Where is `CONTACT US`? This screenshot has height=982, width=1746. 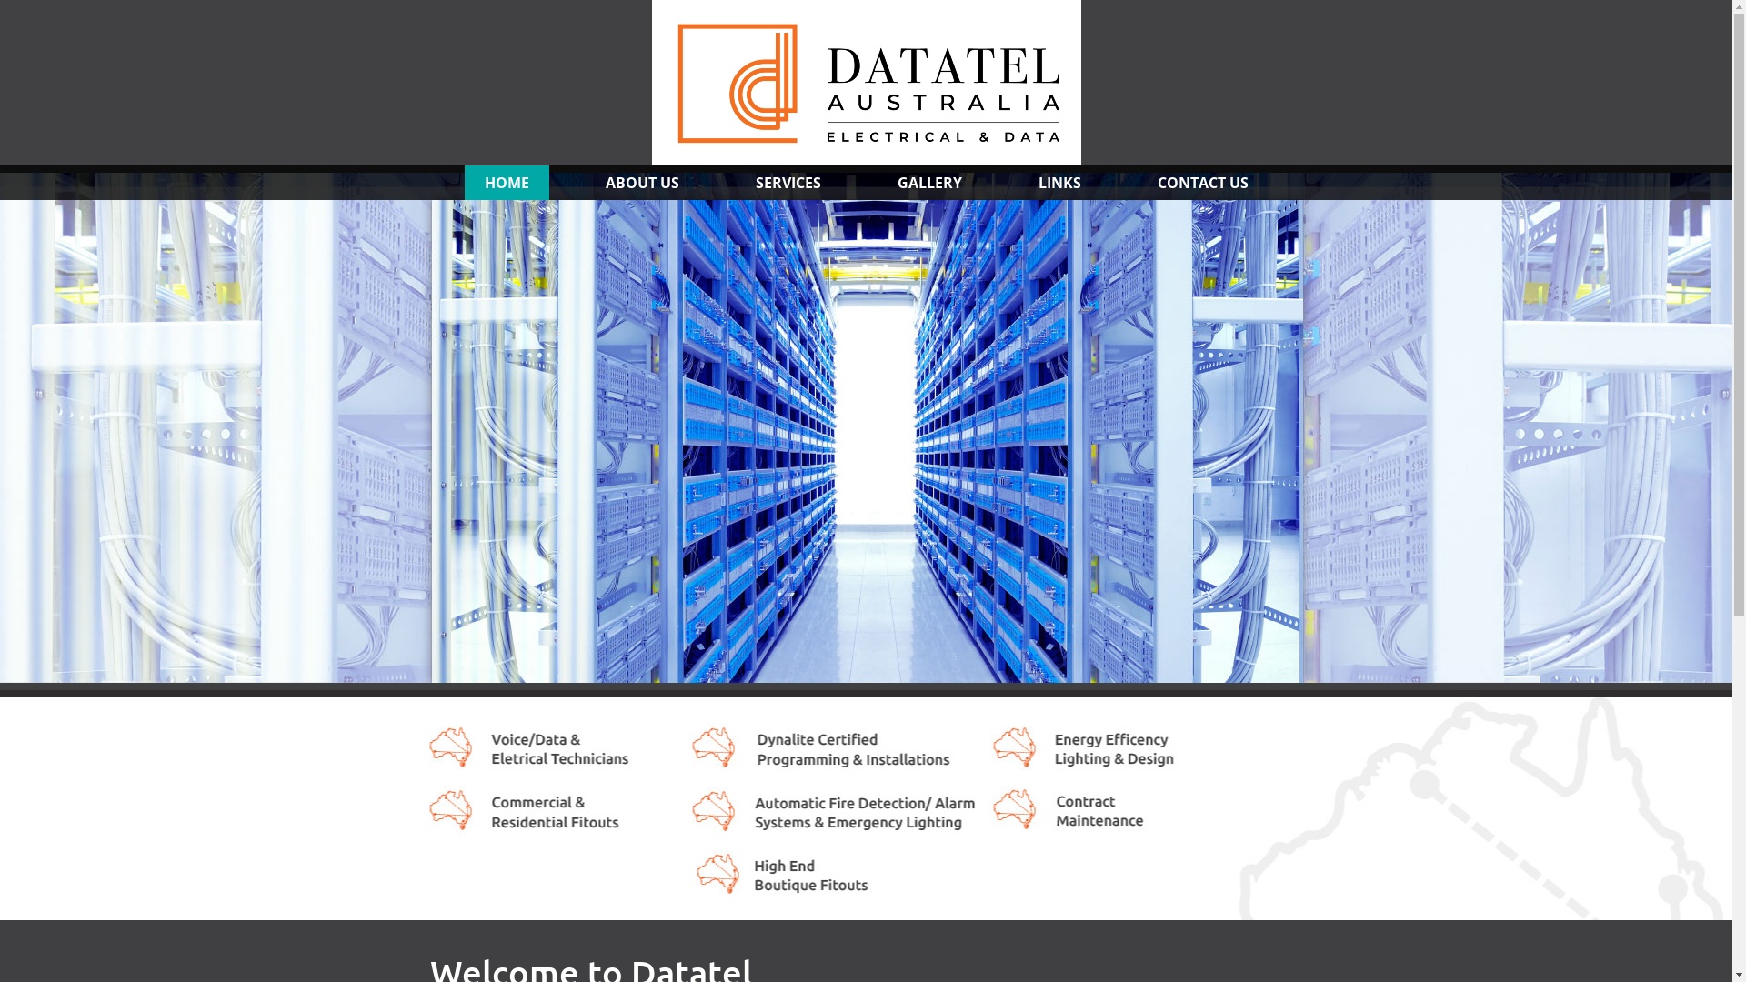 CONTACT US is located at coordinates (1202, 183).